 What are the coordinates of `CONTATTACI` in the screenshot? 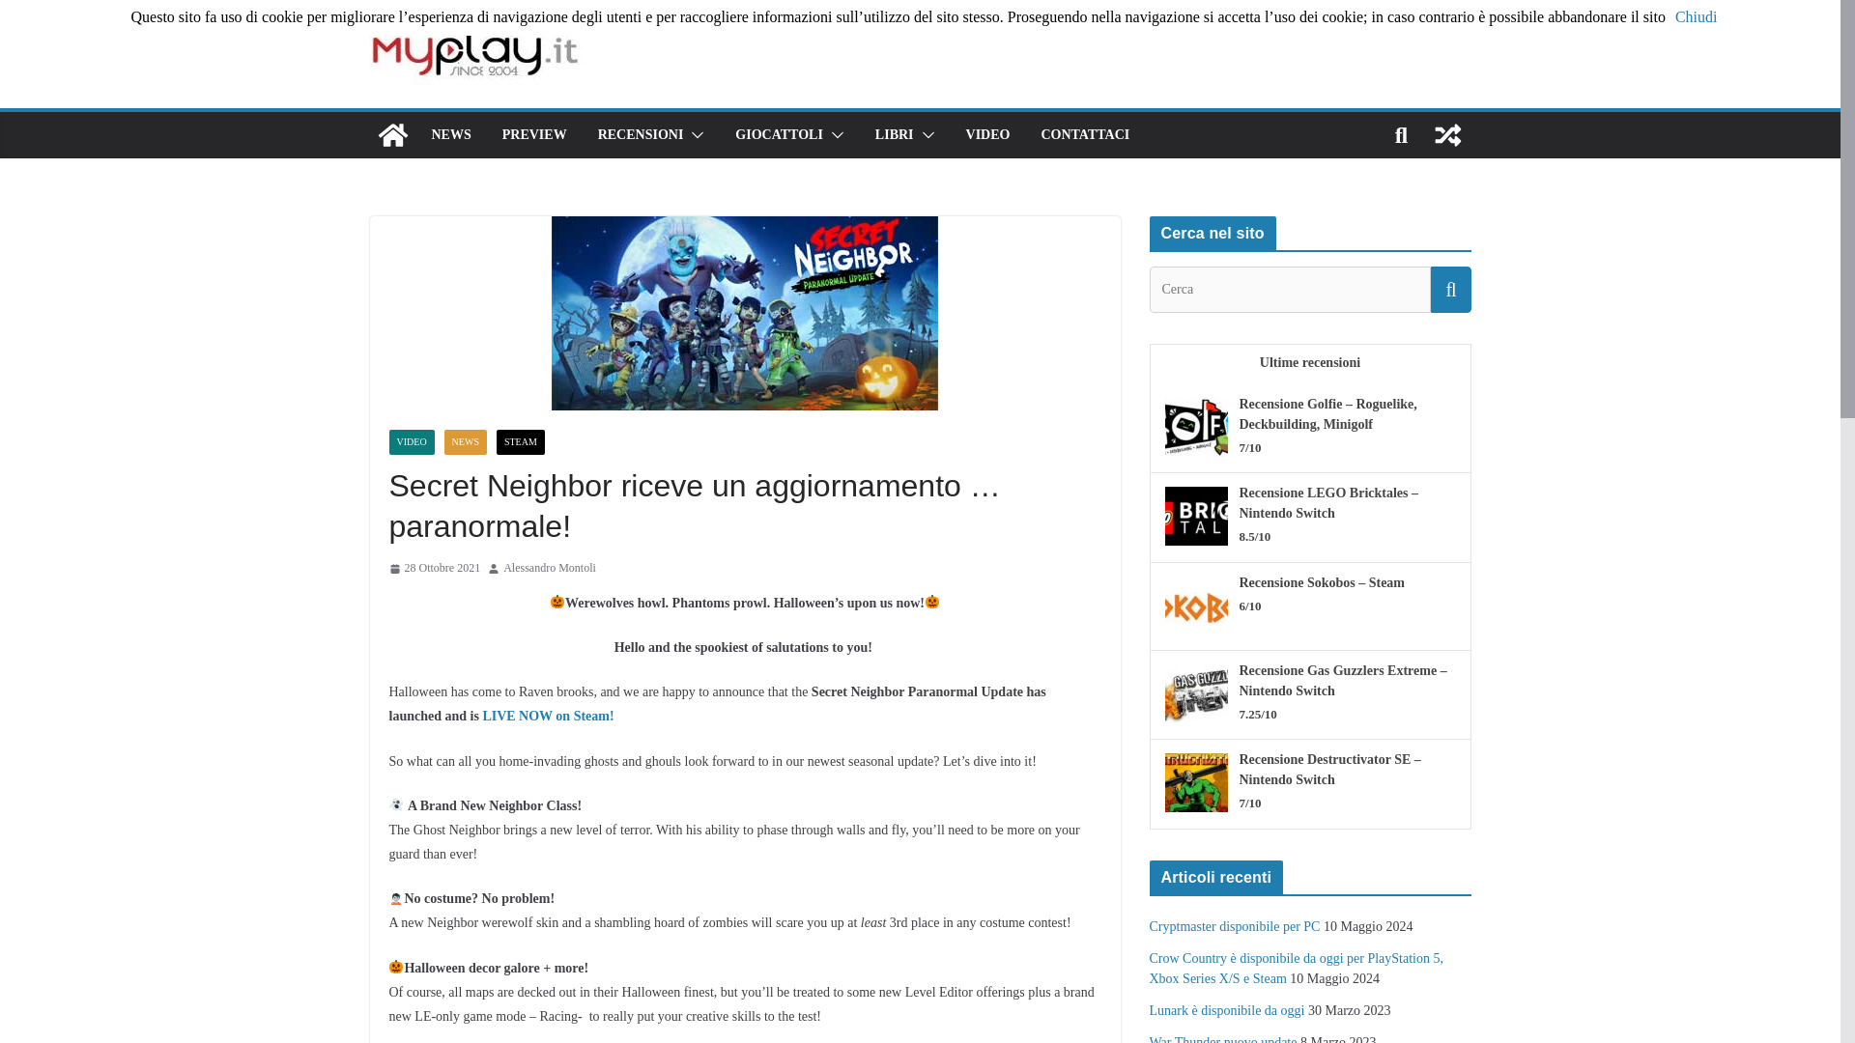 It's located at (1085, 135).